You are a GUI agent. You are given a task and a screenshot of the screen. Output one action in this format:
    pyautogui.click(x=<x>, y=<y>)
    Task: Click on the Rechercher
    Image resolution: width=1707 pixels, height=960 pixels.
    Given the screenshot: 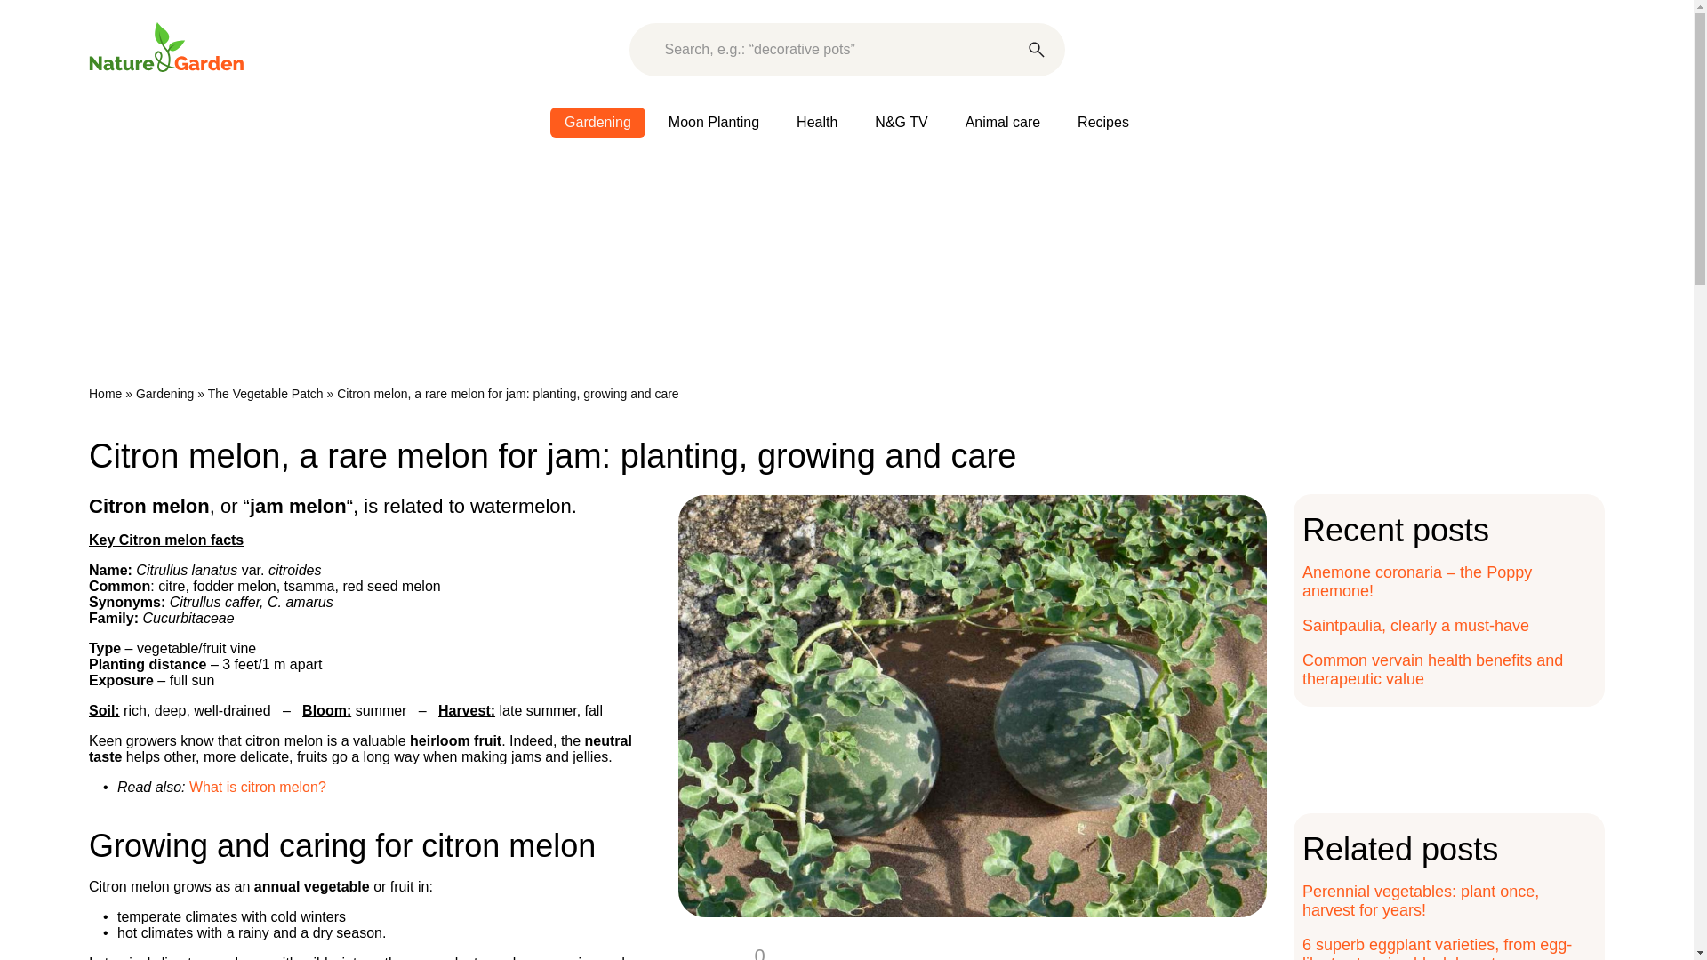 What is the action you would take?
    pyautogui.click(x=1037, y=50)
    